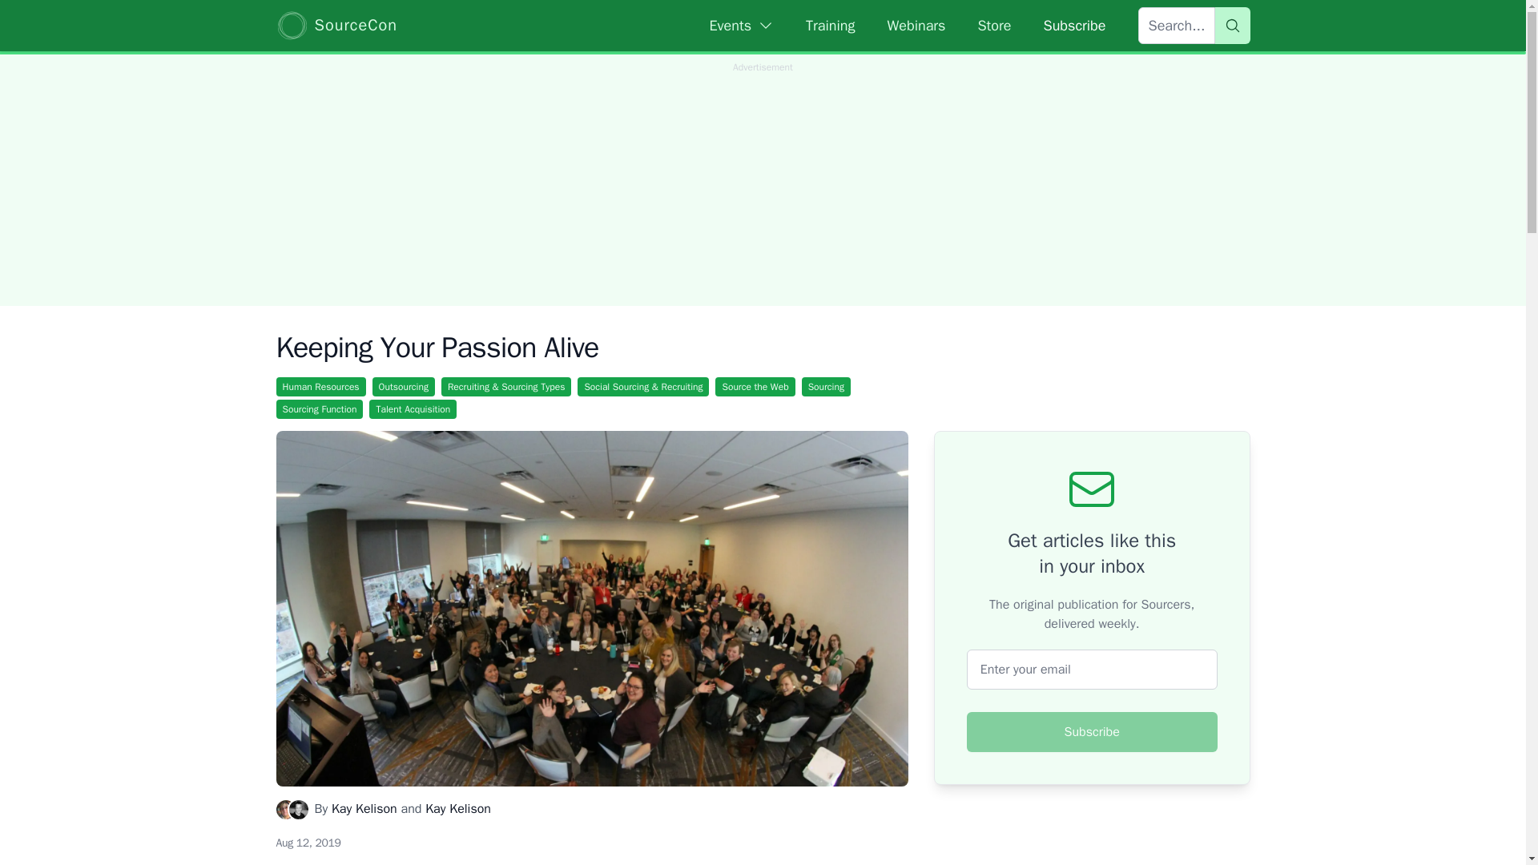  Describe the element at coordinates (458, 809) in the screenshot. I see `Kay Kelison` at that location.